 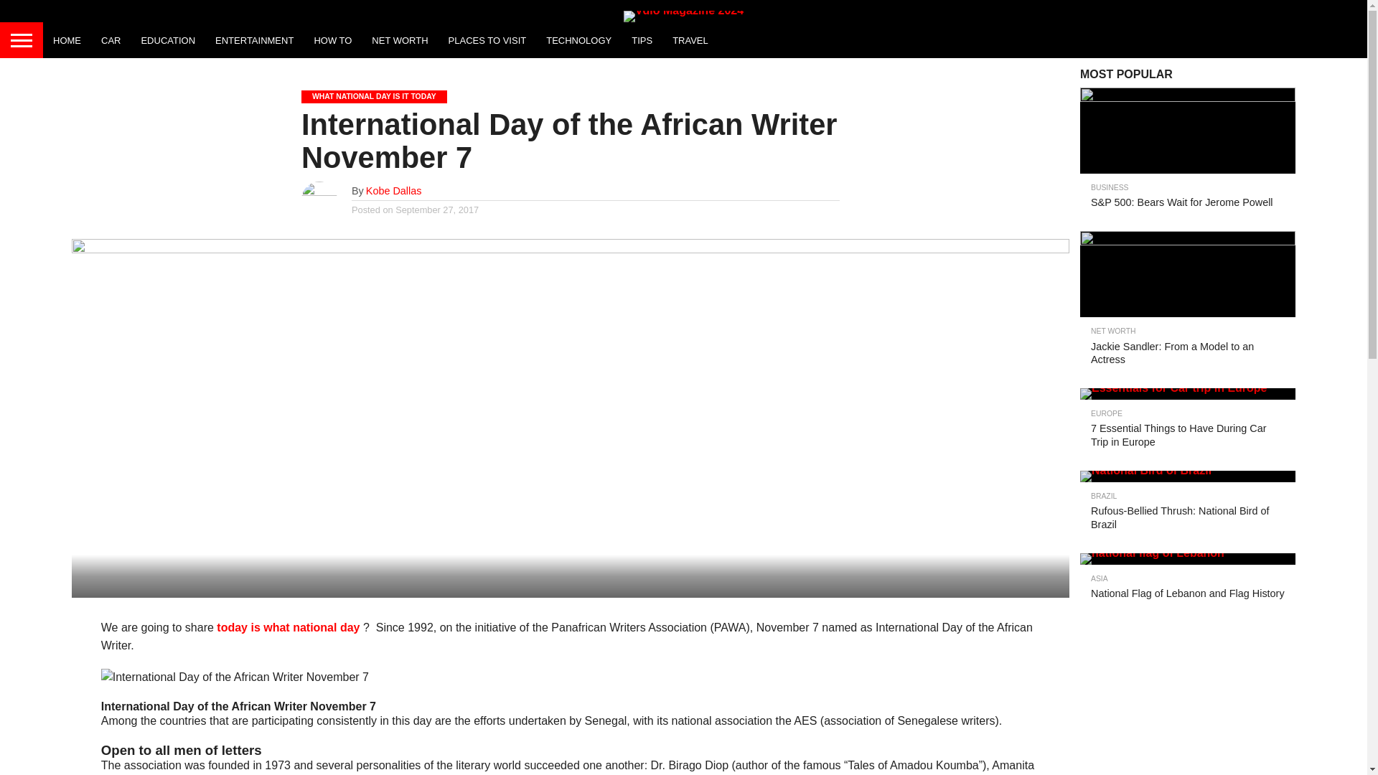 I want to click on International Day of the African Writer November 7, so click(x=235, y=677).